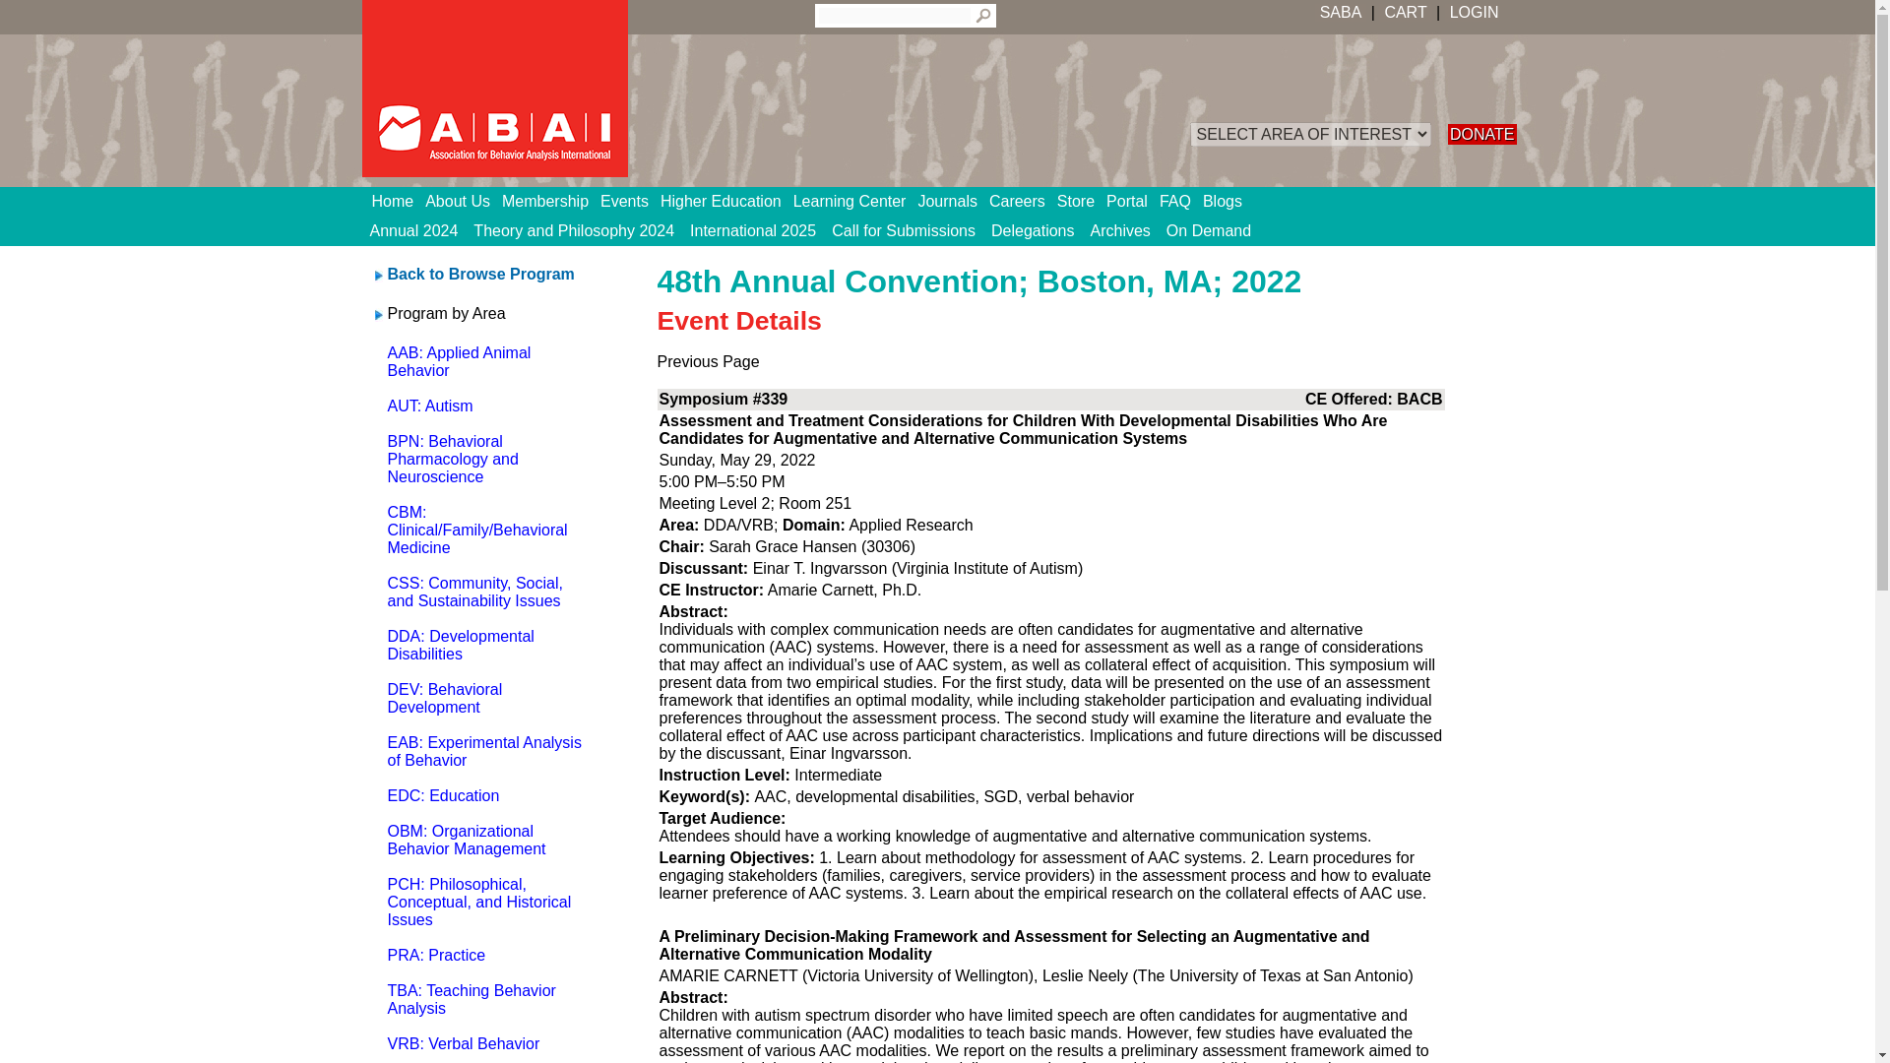 The width and height of the screenshot is (1890, 1063). Describe the element at coordinates (480, 274) in the screenshot. I see `Back to search` at that location.